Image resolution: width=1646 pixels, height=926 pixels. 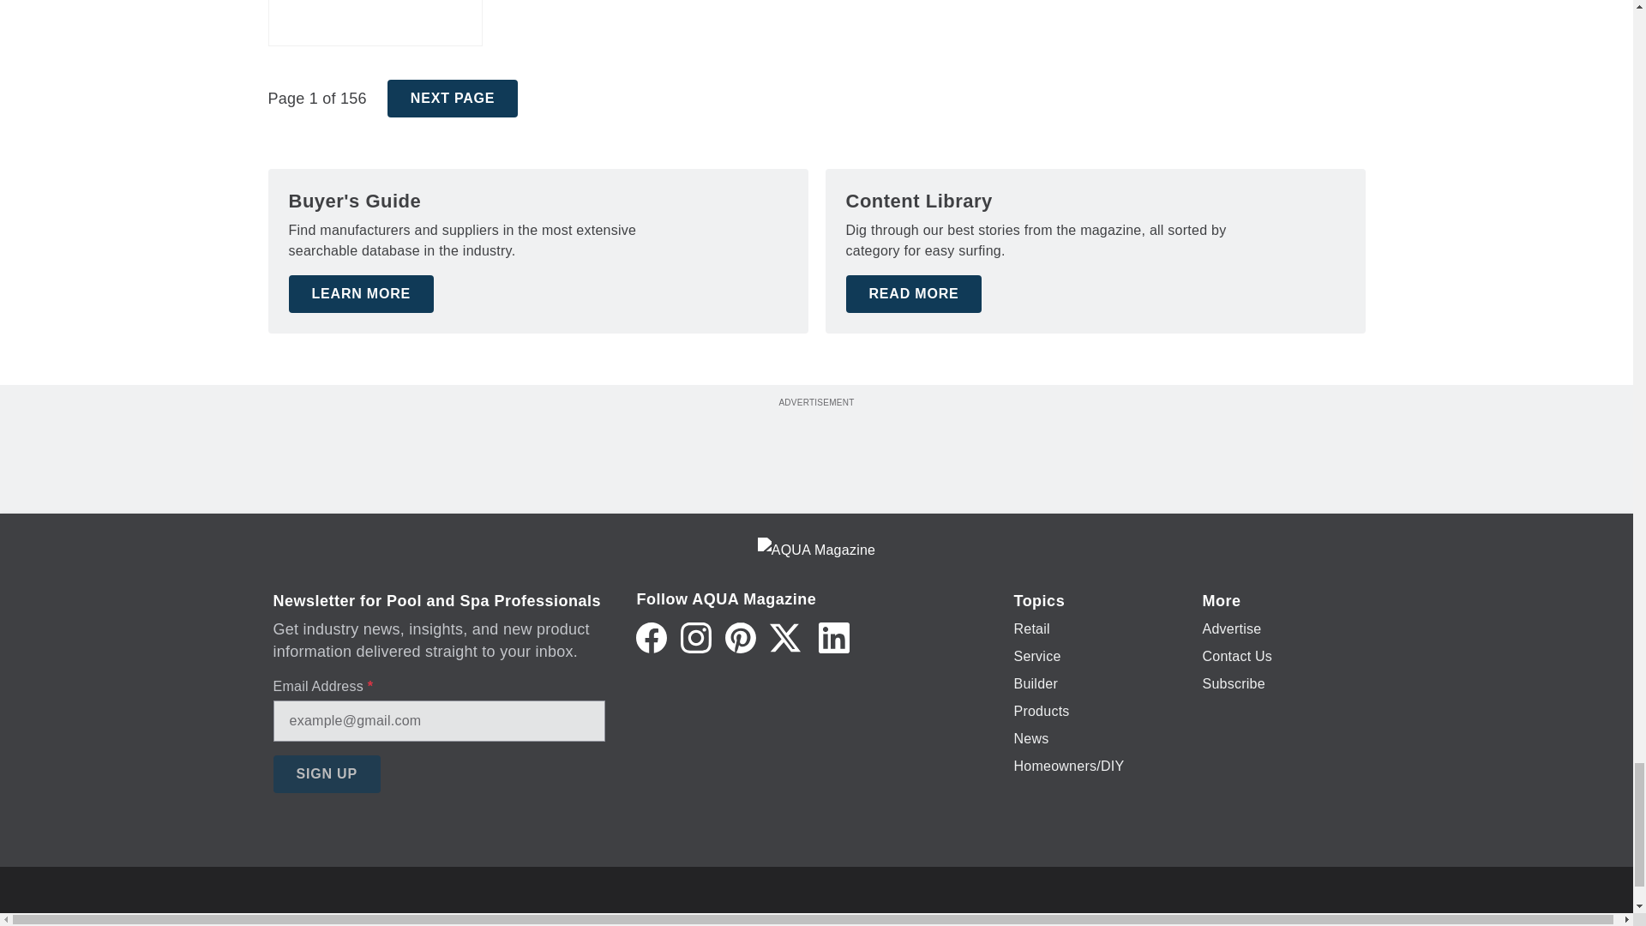 What do you see at coordinates (785, 638) in the screenshot?
I see `Twitter X icon` at bounding box center [785, 638].